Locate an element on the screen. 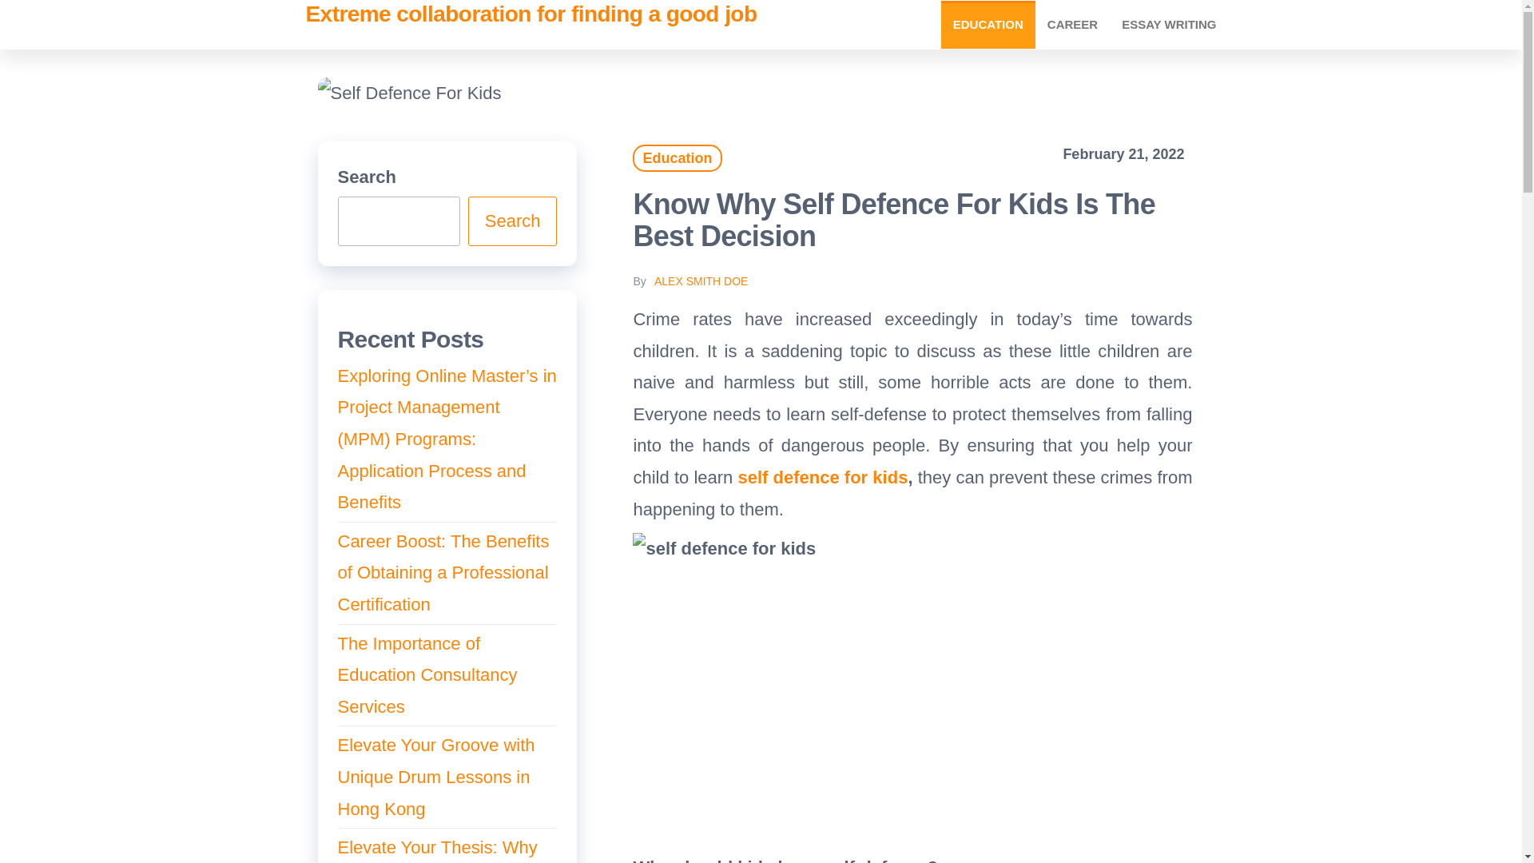 Image resolution: width=1534 pixels, height=863 pixels. Career is located at coordinates (1072, 24).